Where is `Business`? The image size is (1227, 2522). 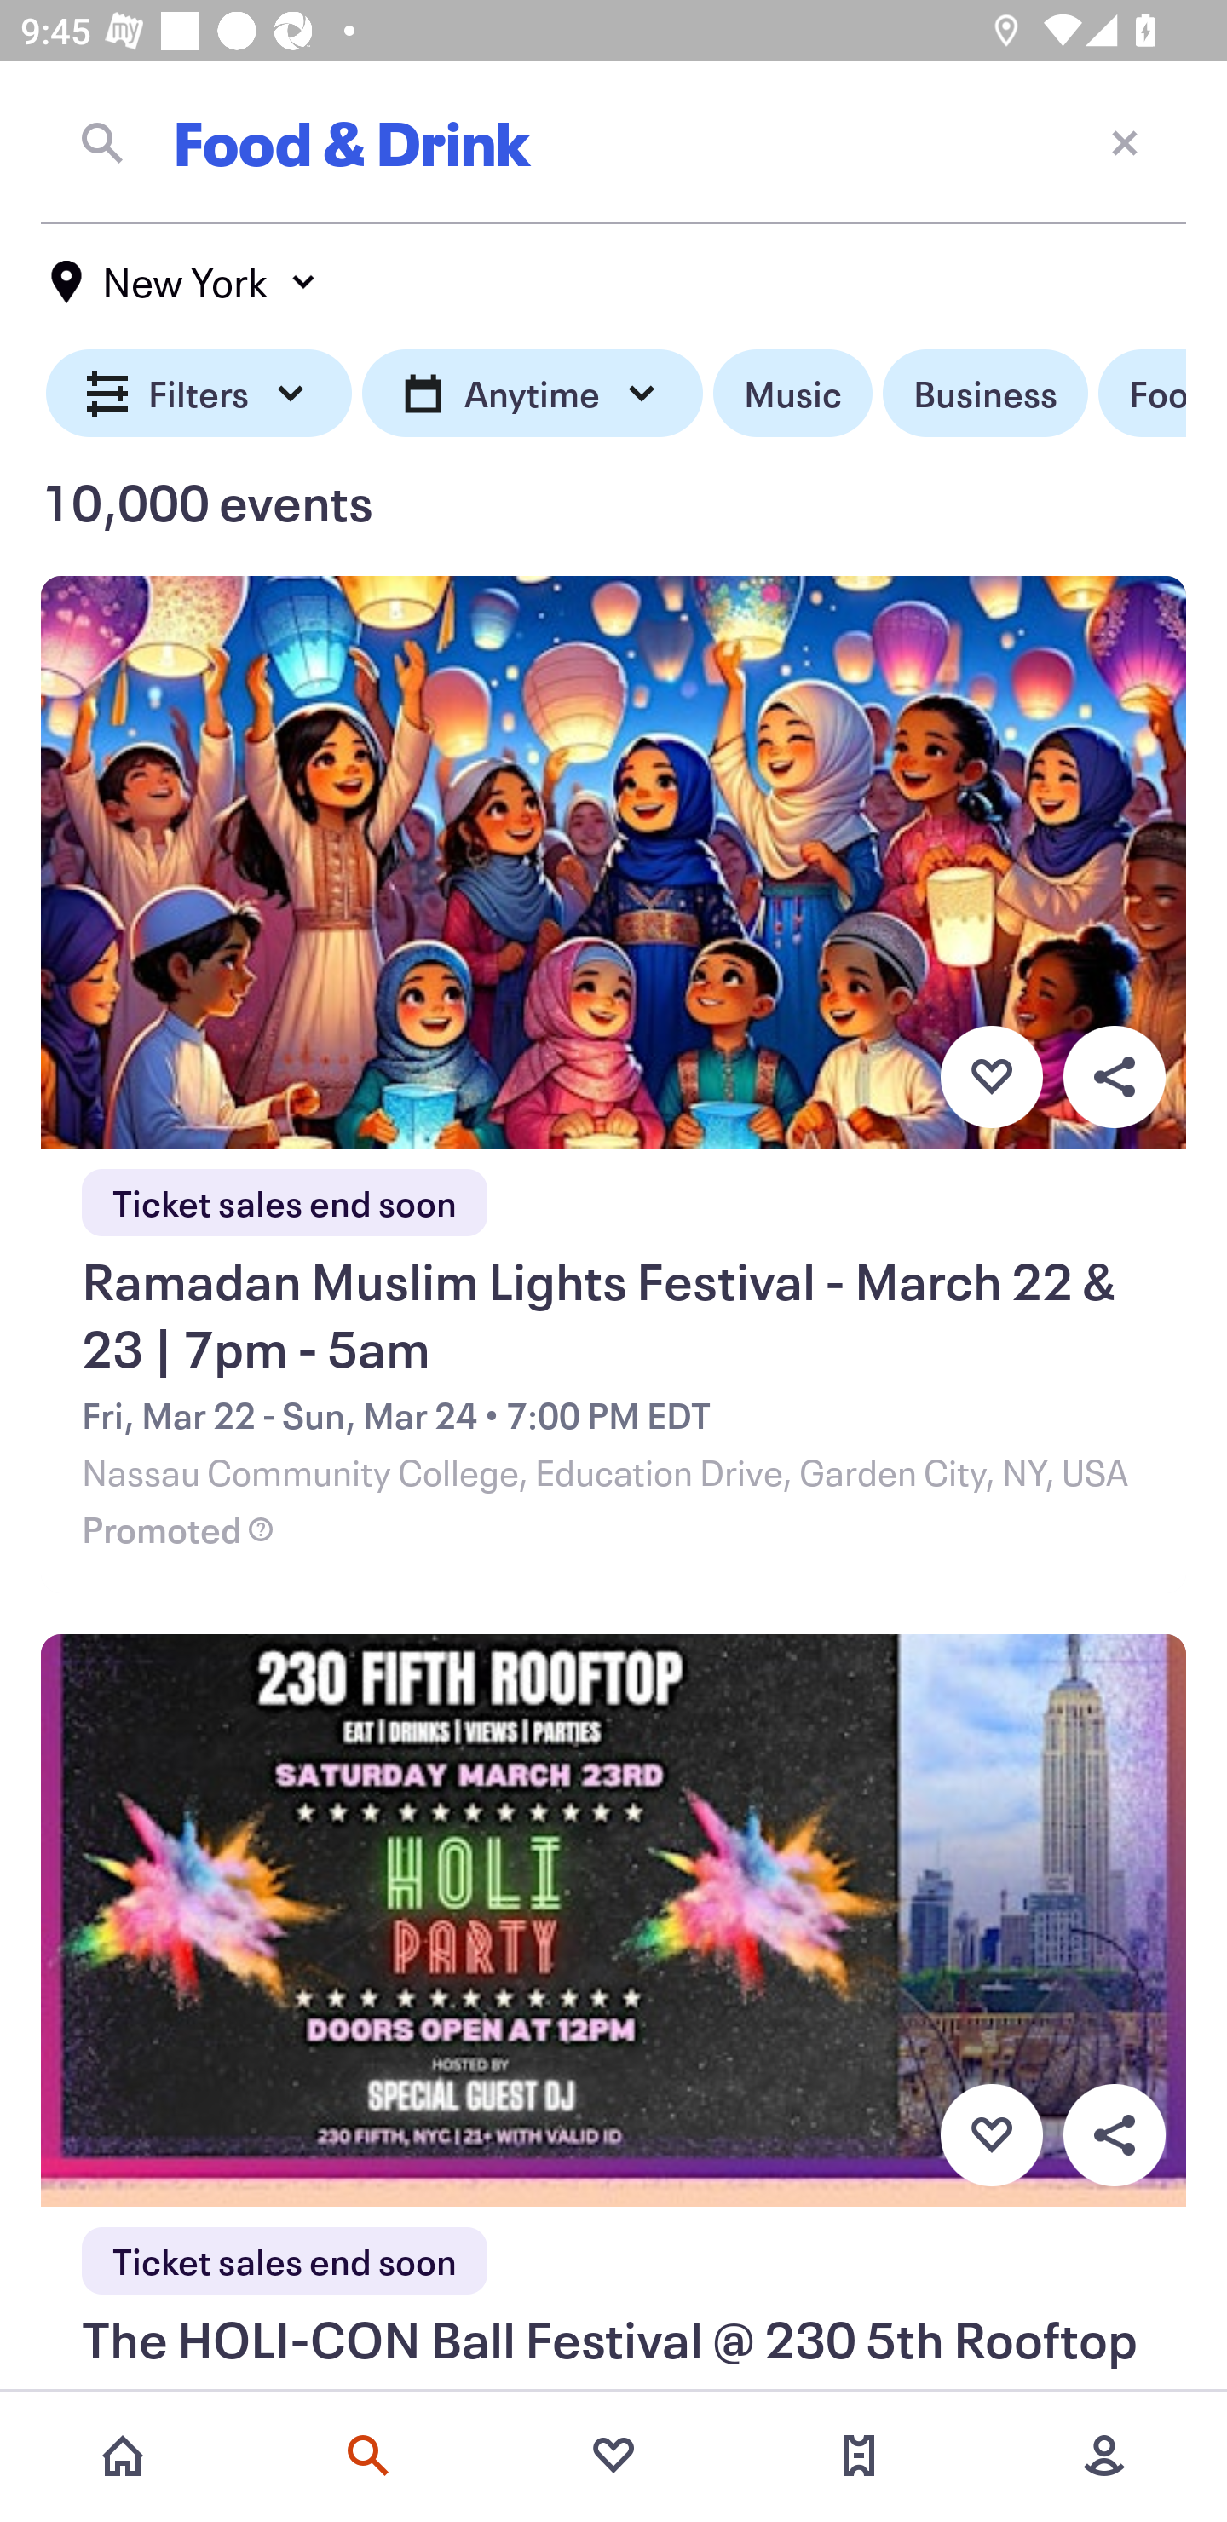
Business is located at coordinates (985, 394).